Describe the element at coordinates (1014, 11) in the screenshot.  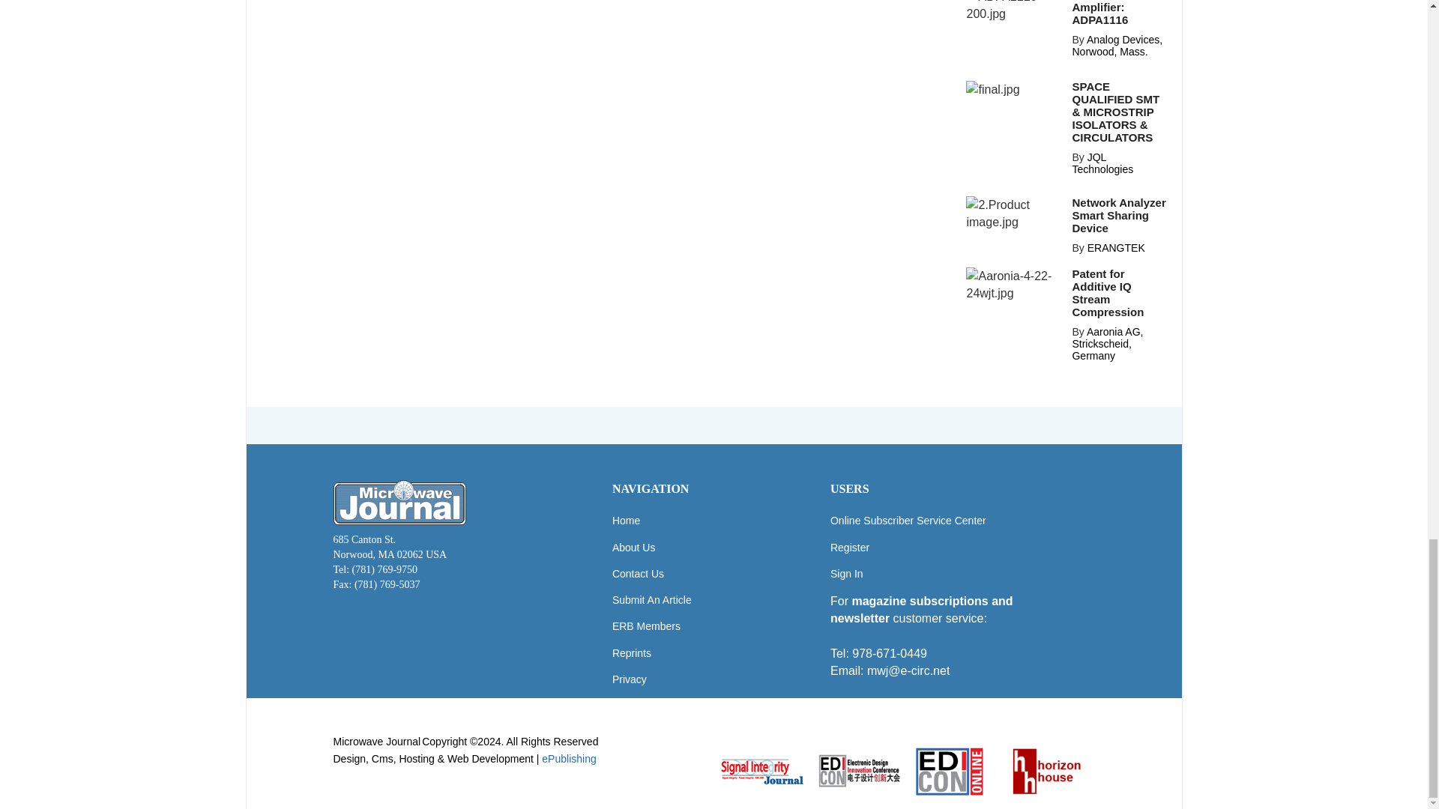
I see `ADPA1116 200.jpg` at that location.